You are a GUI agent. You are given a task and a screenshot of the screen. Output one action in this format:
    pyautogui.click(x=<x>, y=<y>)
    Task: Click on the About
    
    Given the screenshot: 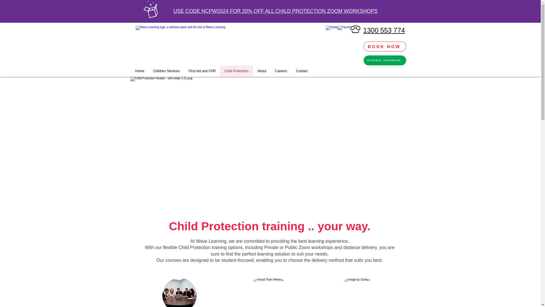 What is the action you would take?
    pyautogui.click(x=261, y=71)
    